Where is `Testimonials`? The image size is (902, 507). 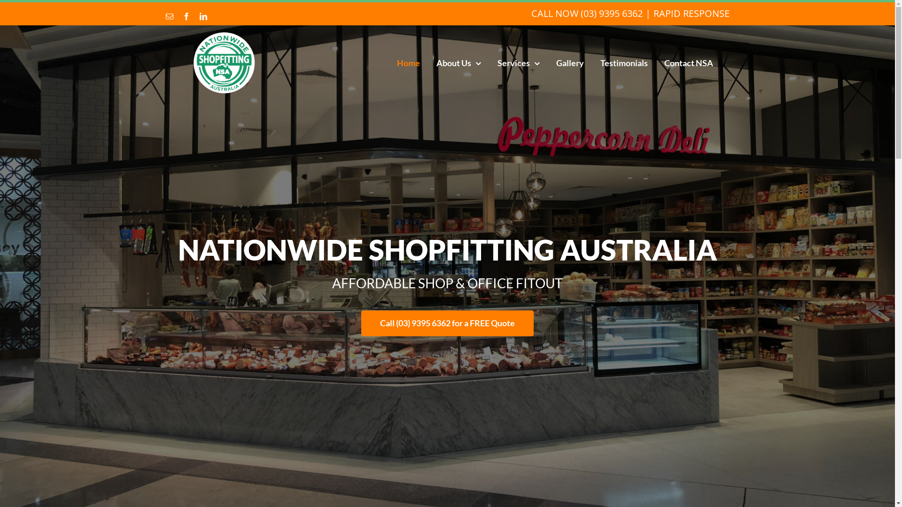
Testimonials is located at coordinates (624, 63).